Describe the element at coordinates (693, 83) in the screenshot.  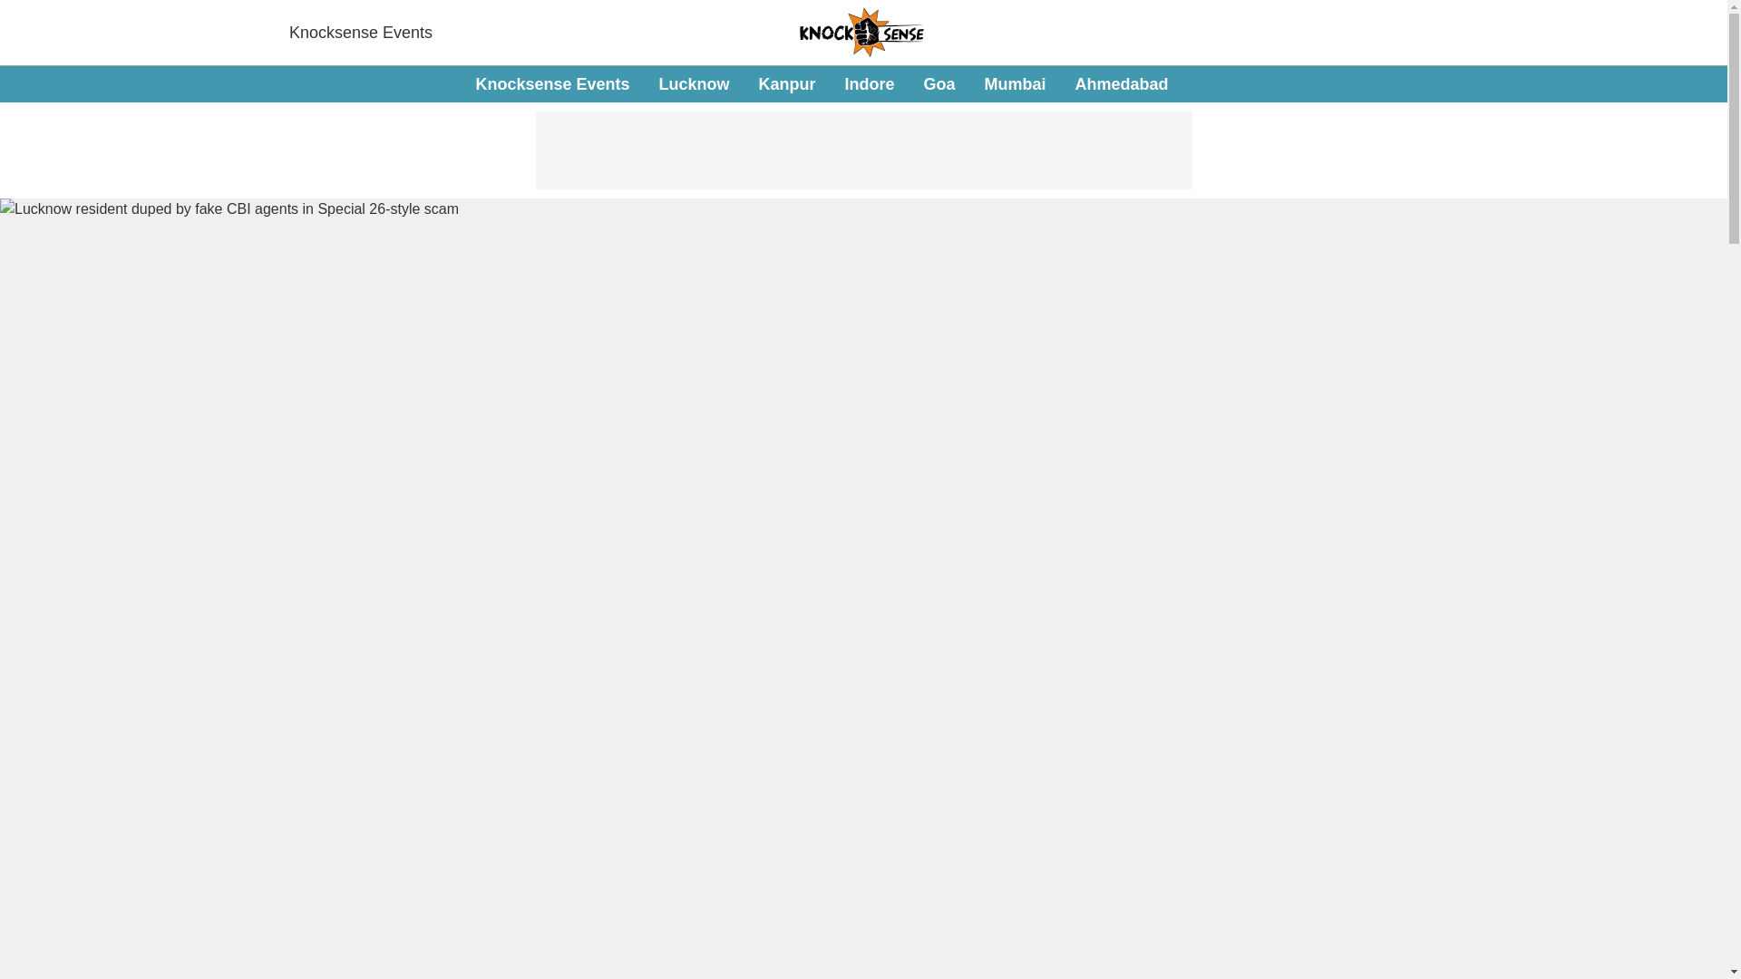
I see `Lucknow` at that location.